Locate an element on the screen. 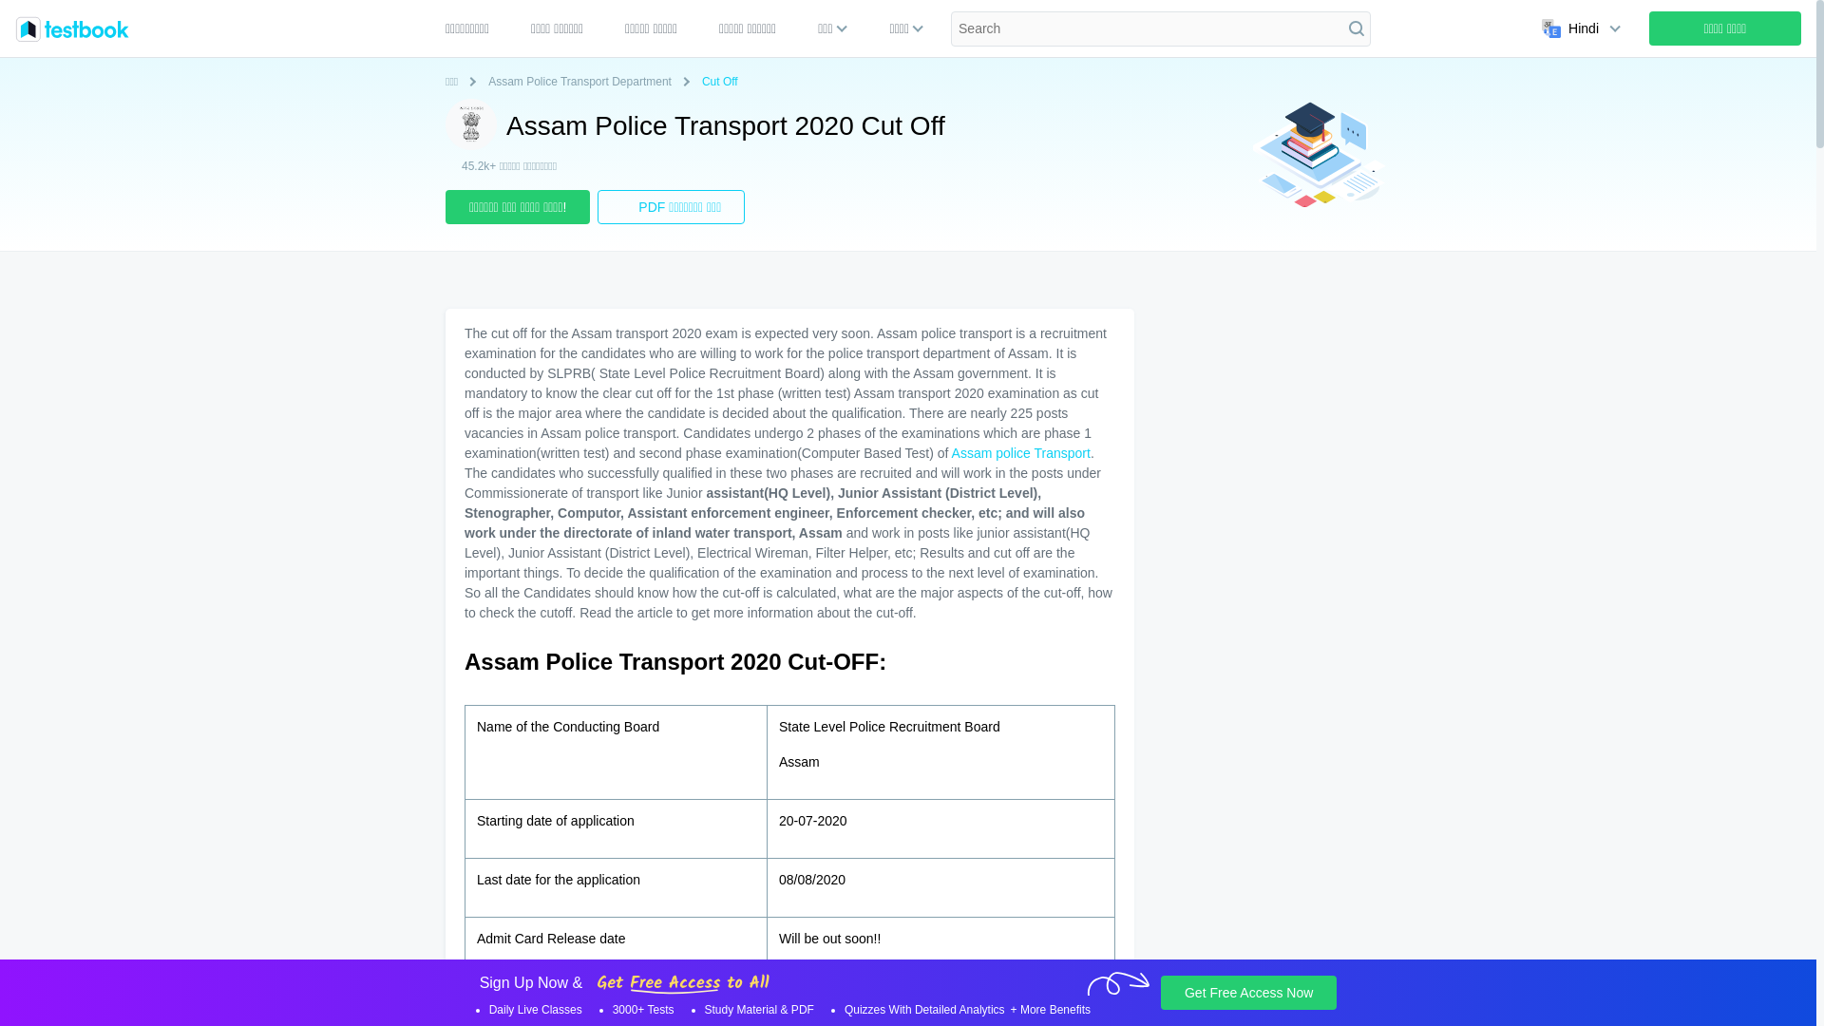 The height and width of the screenshot is (1026, 1824). Assam Police Transport Department is located at coordinates (583, 82).